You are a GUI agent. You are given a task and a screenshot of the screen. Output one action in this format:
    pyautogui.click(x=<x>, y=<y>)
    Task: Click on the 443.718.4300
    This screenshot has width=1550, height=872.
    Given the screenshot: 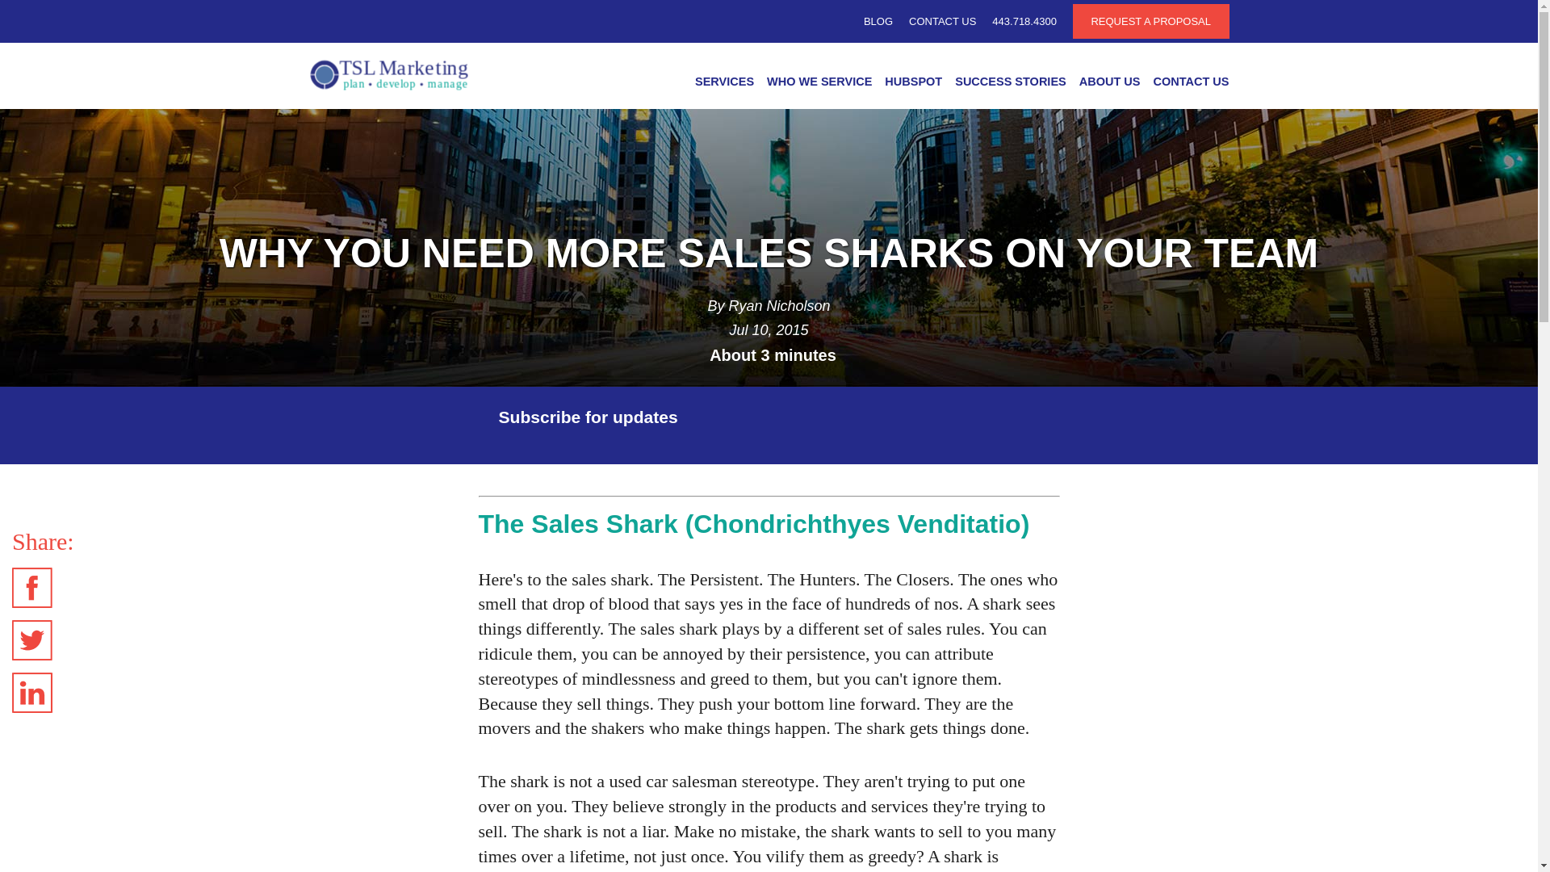 What is the action you would take?
    pyautogui.click(x=1024, y=21)
    